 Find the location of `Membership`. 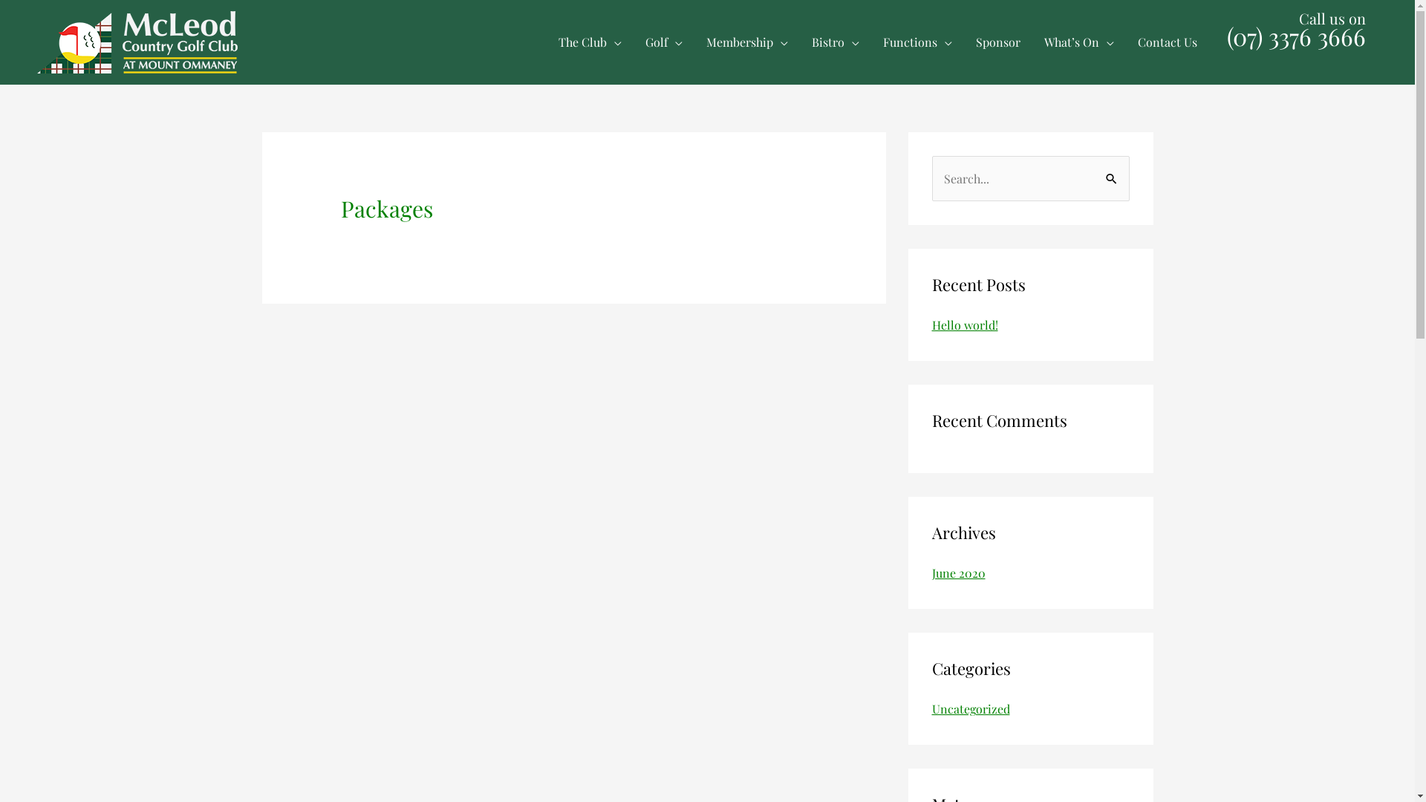

Membership is located at coordinates (747, 42).